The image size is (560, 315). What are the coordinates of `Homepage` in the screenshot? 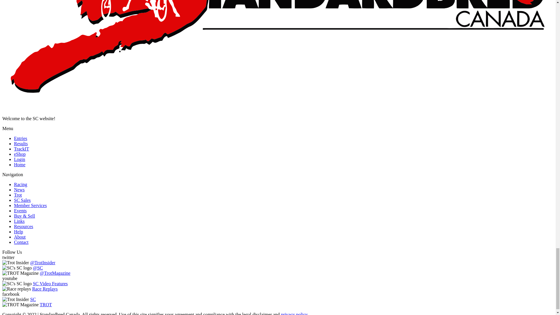 It's located at (20, 164).